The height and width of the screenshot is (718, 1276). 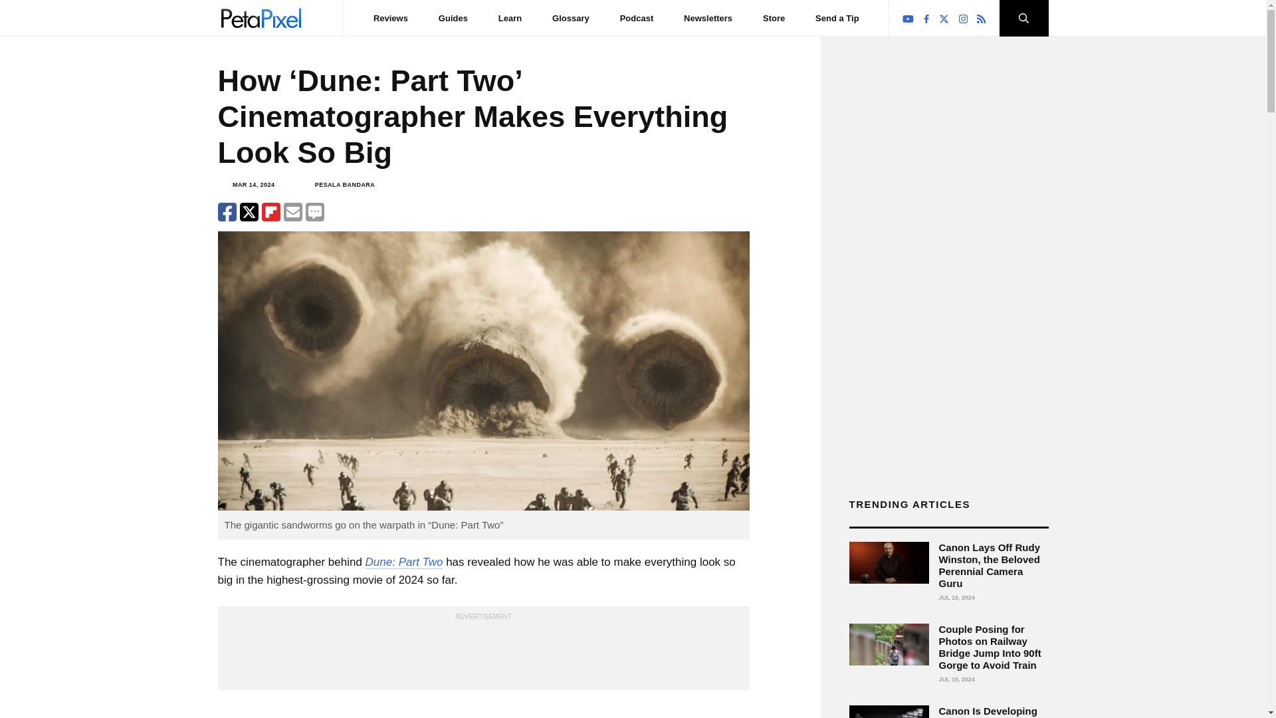 I want to click on Follow PetaPixel on X, so click(x=944, y=19).